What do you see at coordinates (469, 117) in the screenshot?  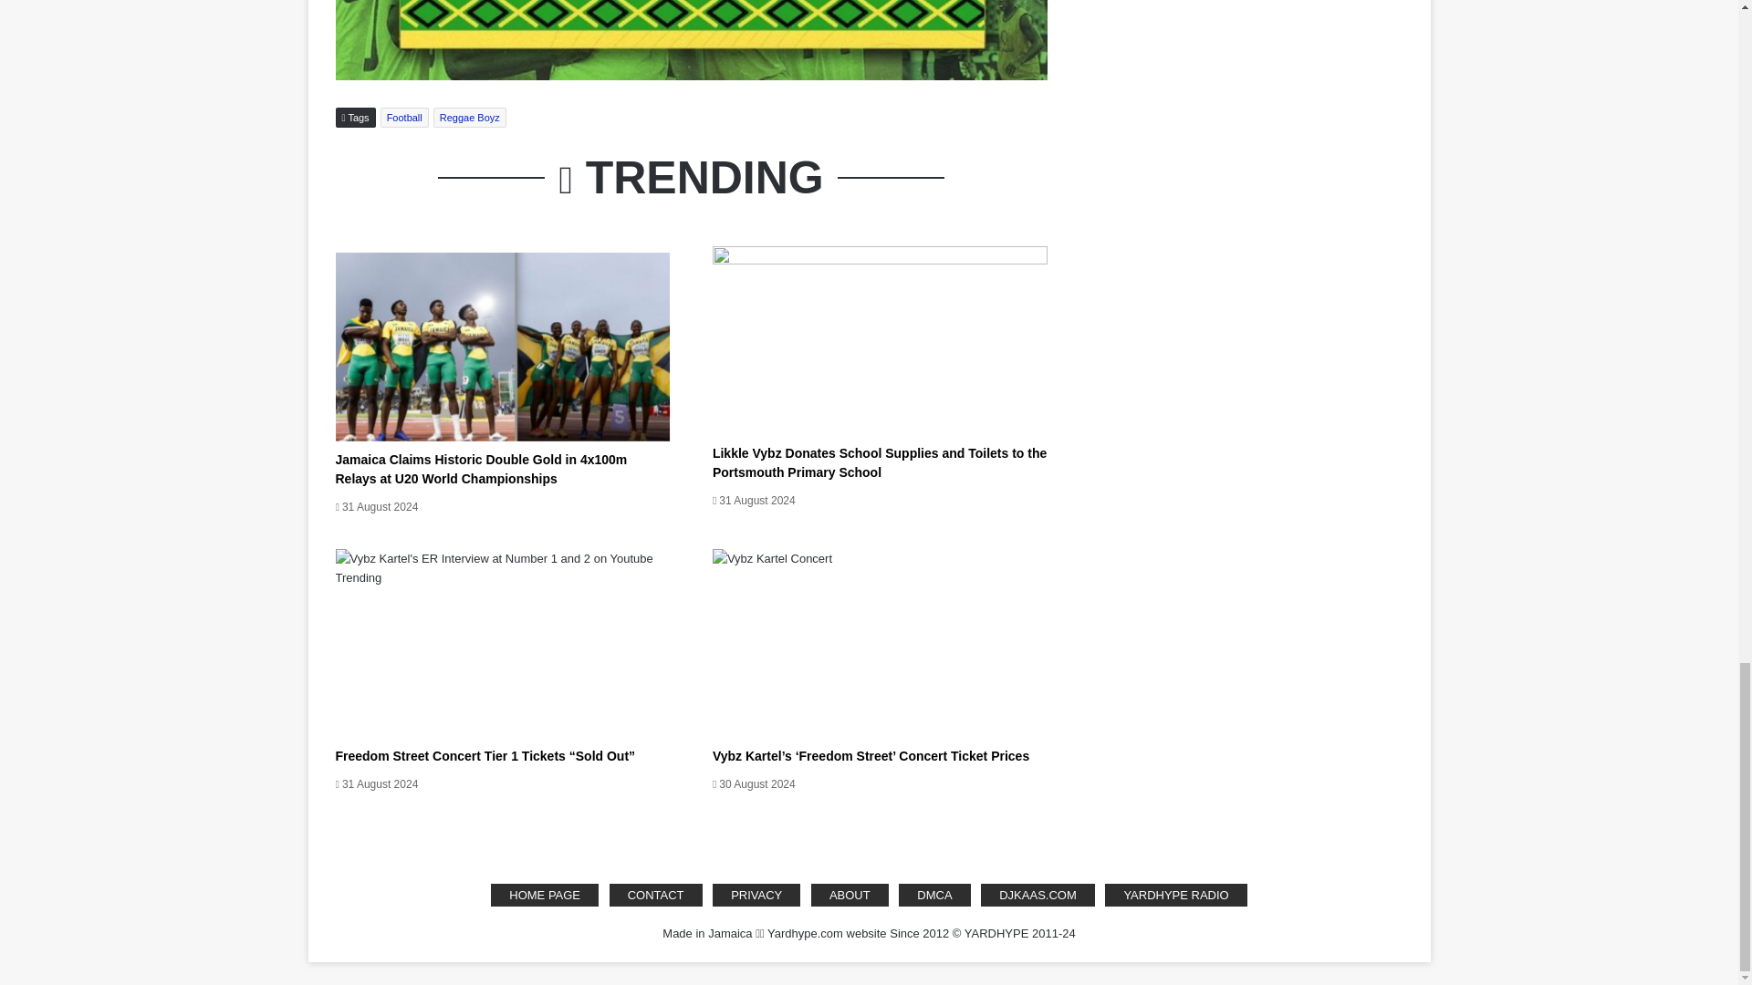 I see `Reggae Boyz` at bounding box center [469, 117].